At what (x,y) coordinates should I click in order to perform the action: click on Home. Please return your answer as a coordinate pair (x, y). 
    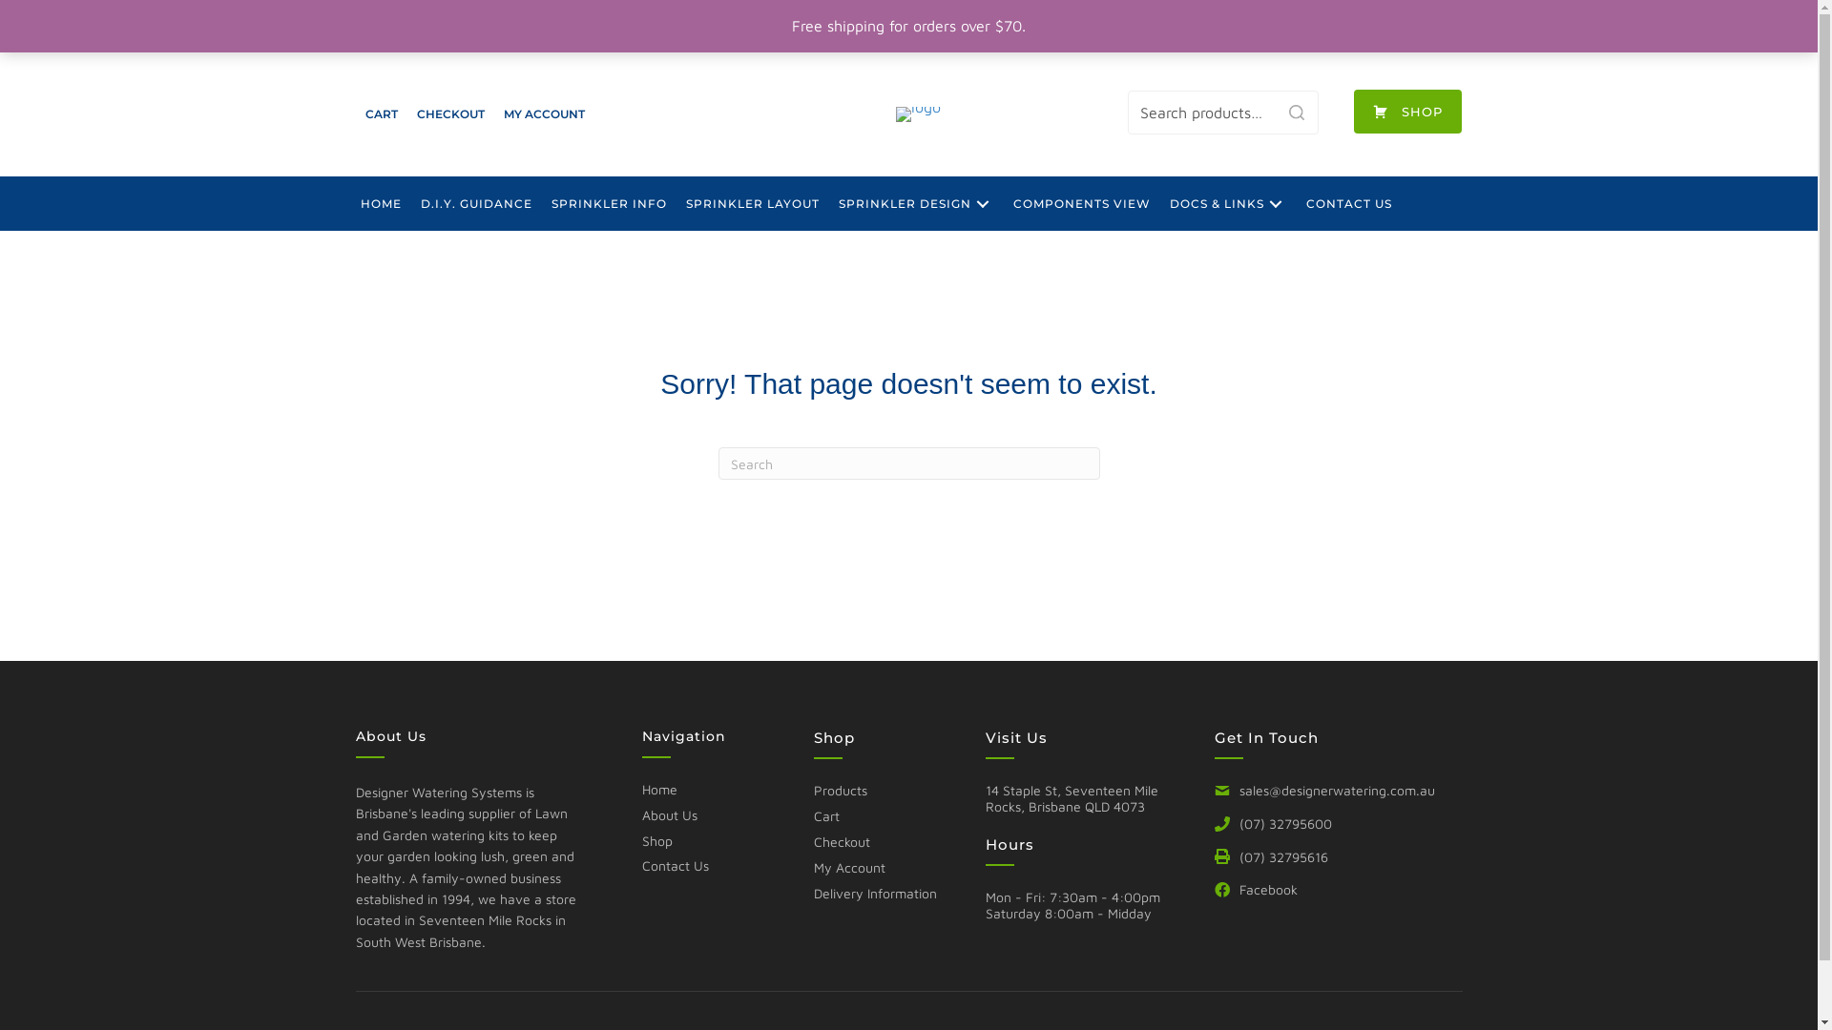
    Looking at the image, I should click on (658, 790).